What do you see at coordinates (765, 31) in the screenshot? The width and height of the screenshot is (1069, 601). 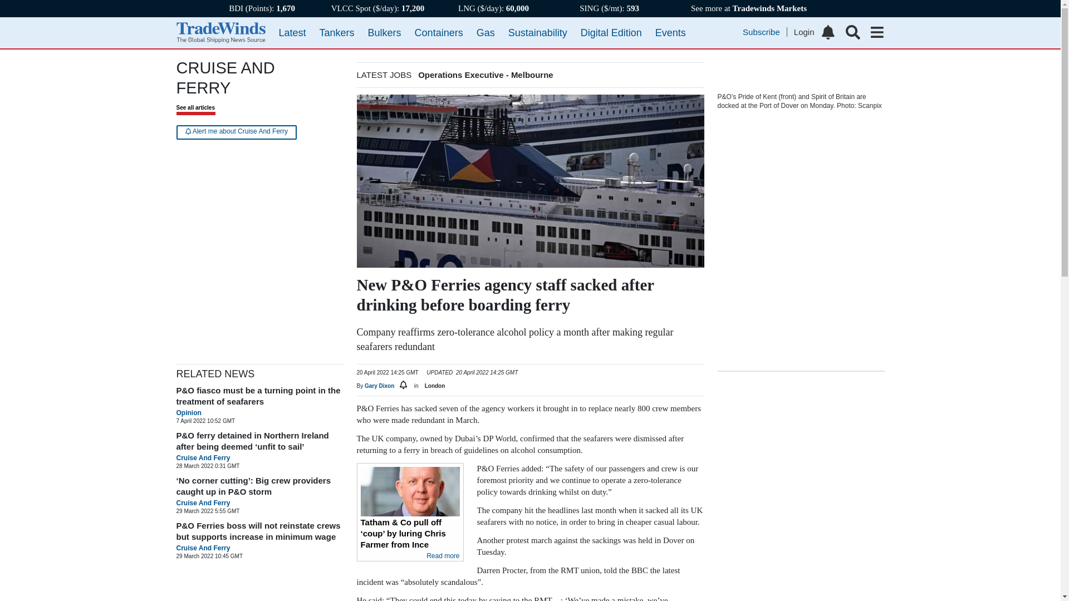 I see `Subscribe` at bounding box center [765, 31].